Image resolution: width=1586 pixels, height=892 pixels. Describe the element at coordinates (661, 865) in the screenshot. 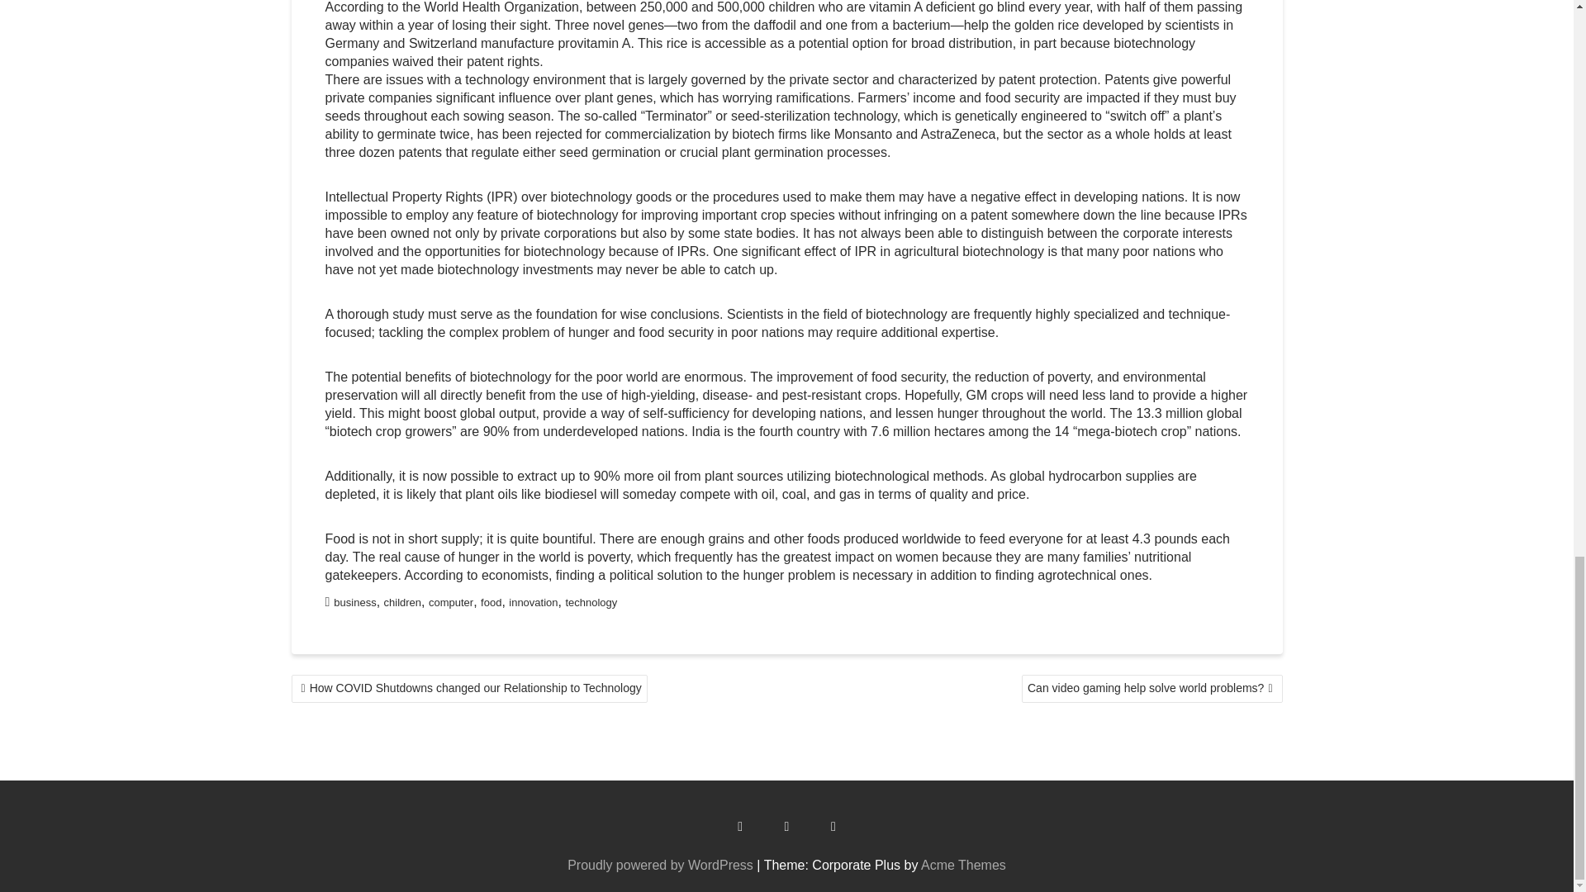

I see `Proudly powered by WordPress` at that location.